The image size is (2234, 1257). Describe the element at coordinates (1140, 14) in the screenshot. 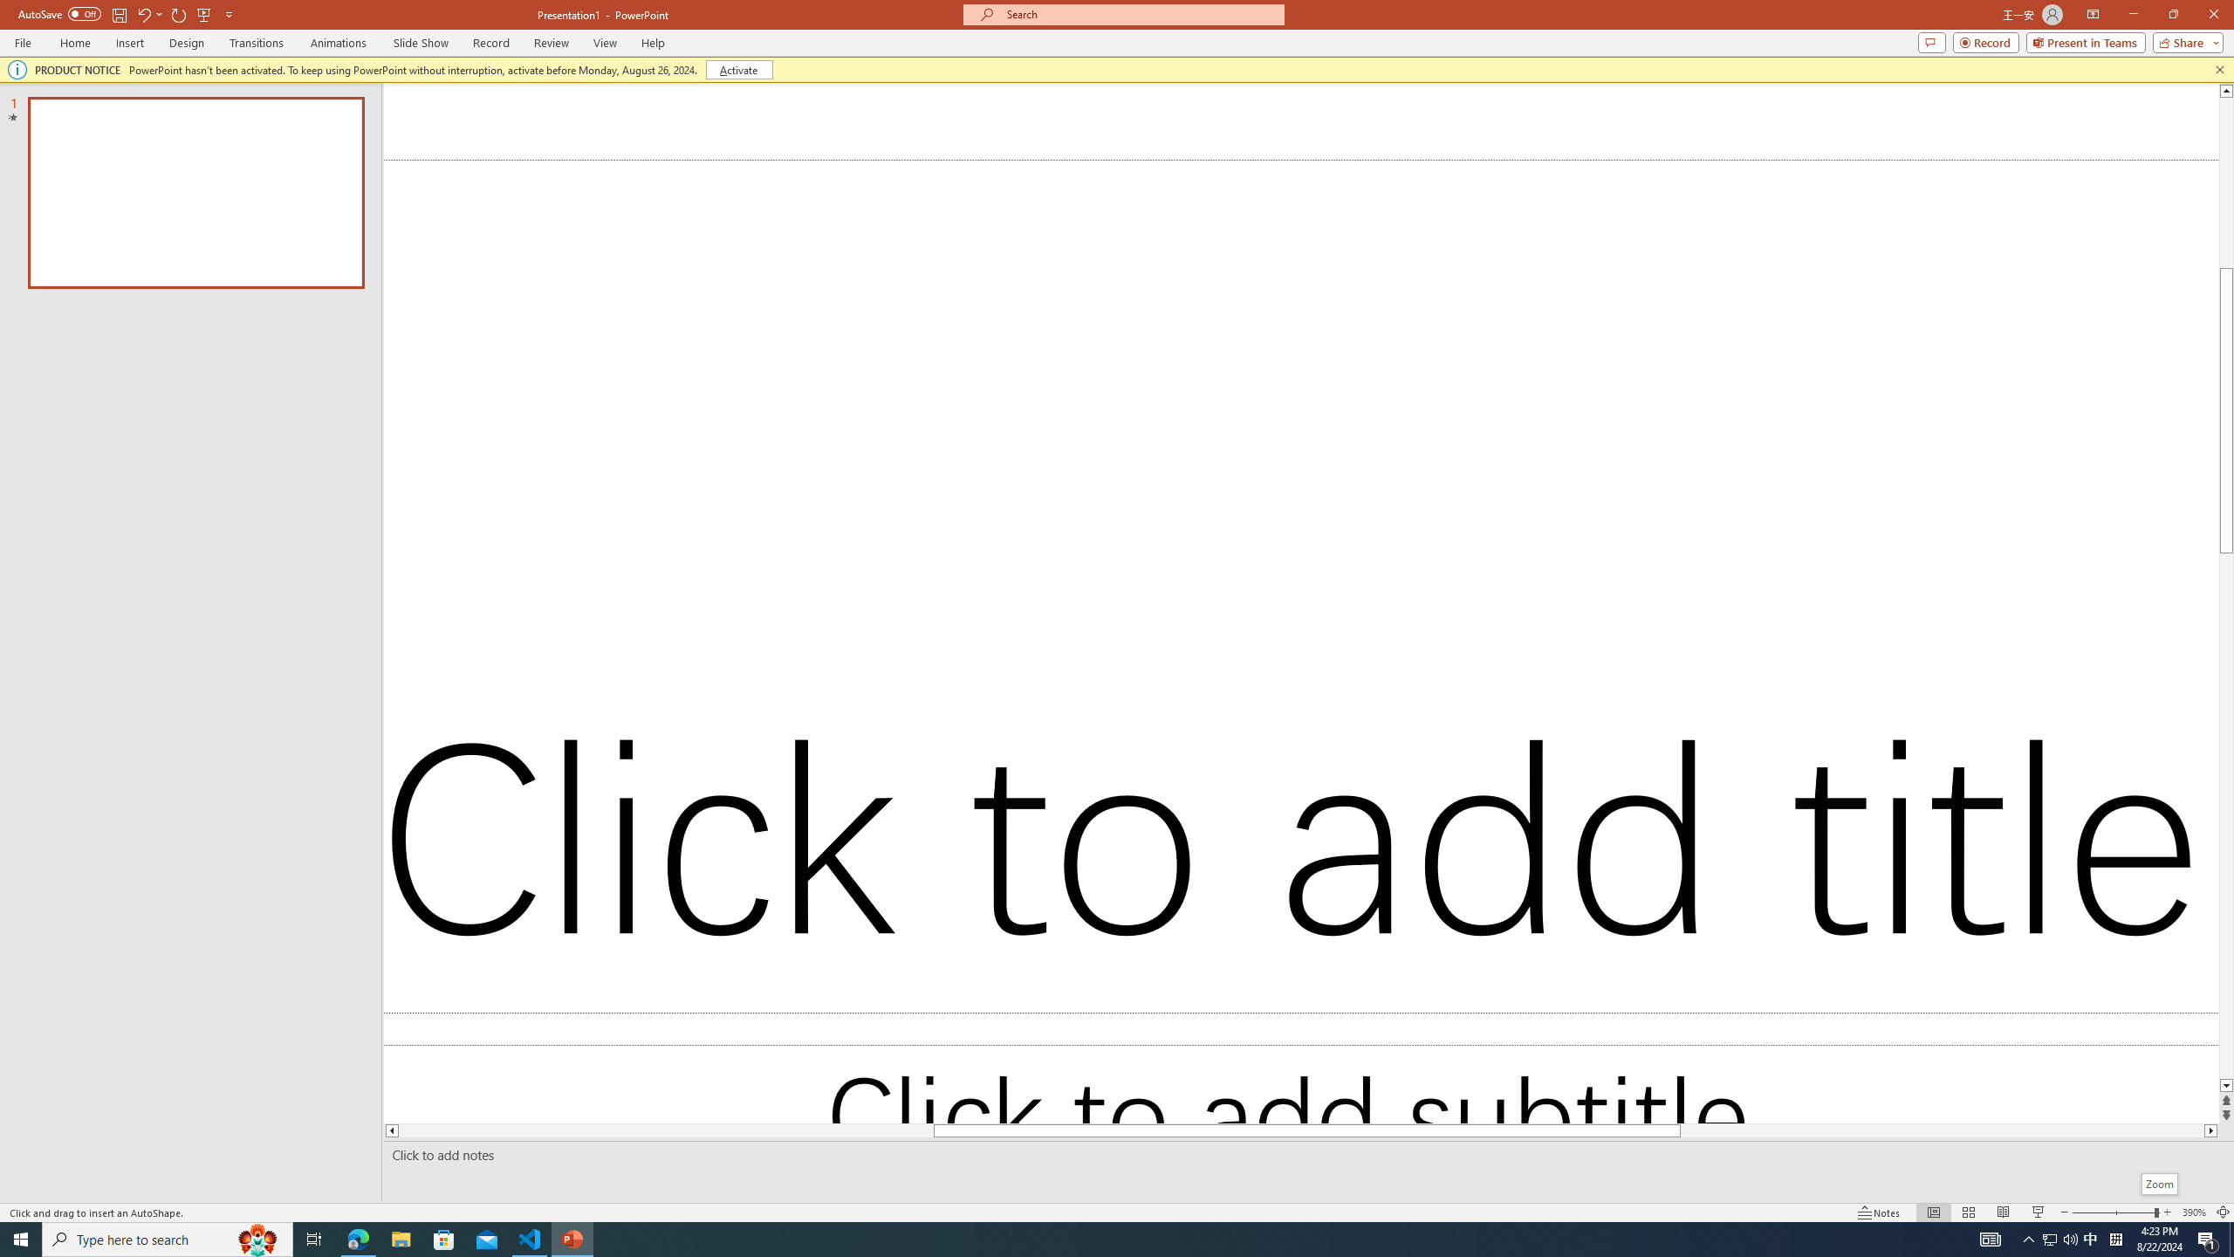

I see `Microsoft search` at that location.